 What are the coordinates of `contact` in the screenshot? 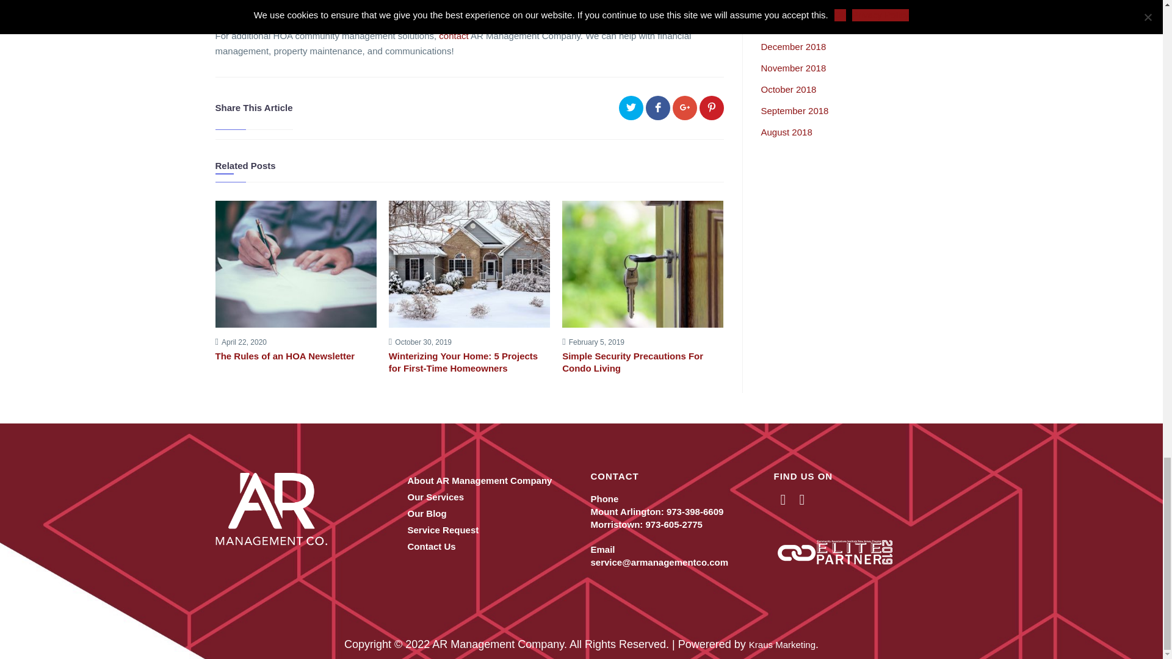 It's located at (453, 35).